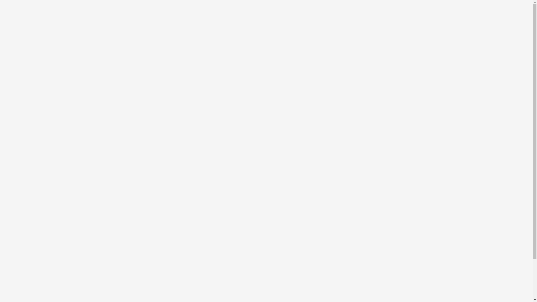 This screenshot has width=537, height=302. What do you see at coordinates (309, 25) in the screenshot?
I see `GALLERY` at bounding box center [309, 25].